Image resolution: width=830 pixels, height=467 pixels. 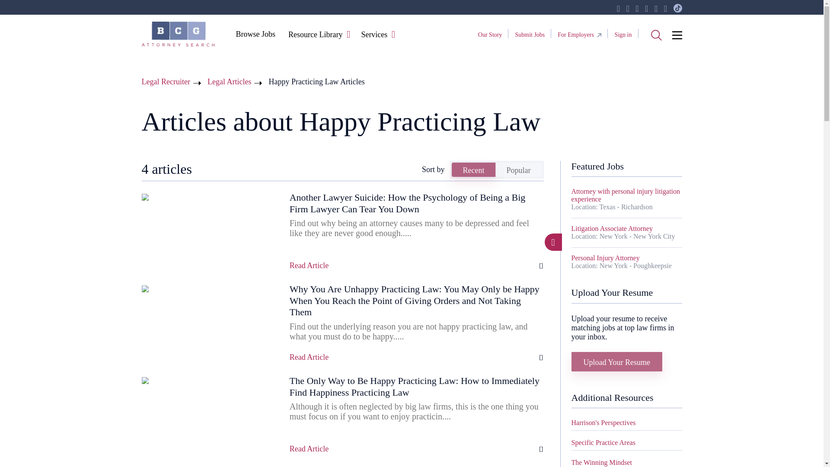 I want to click on BCG Attorney Search Tiktok, so click(x=678, y=9).